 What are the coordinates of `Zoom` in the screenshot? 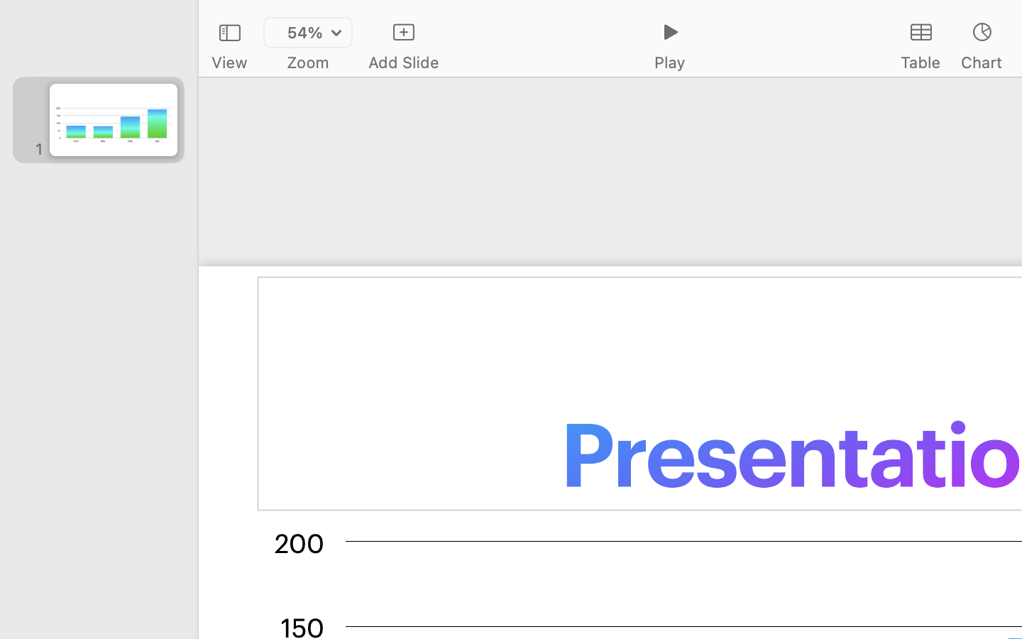 It's located at (308, 62).